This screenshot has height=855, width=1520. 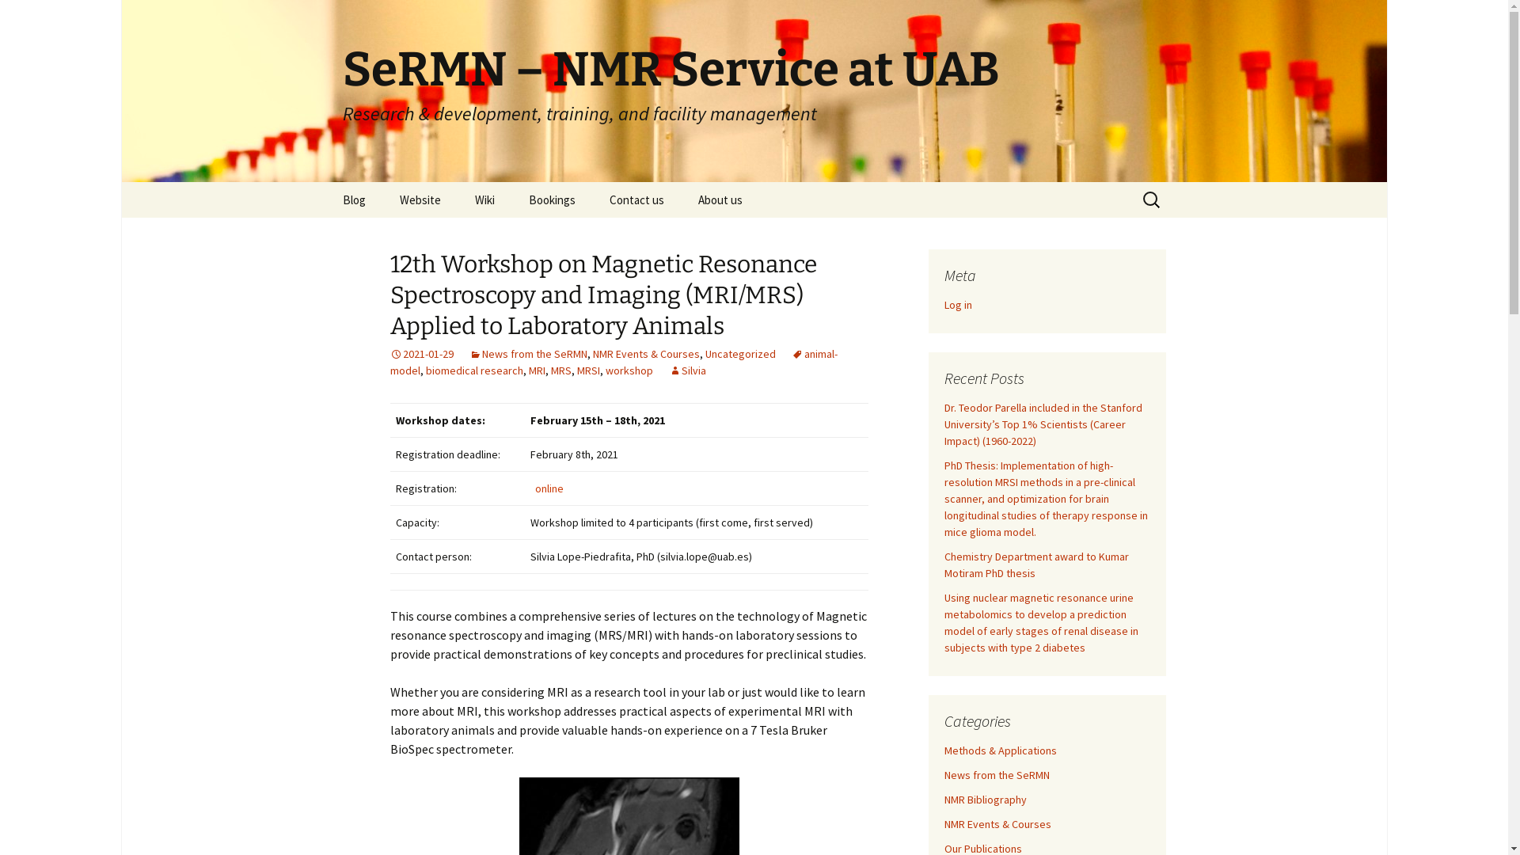 I want to click on News from the SeRMN, so click(x=996, y=775).